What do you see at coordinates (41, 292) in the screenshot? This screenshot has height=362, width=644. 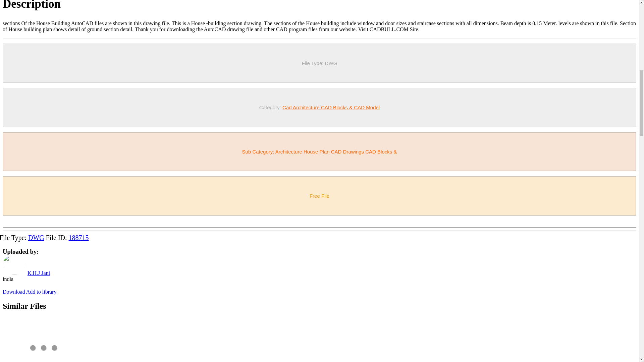 I see `Add to library` at bounding box center [41, 292].